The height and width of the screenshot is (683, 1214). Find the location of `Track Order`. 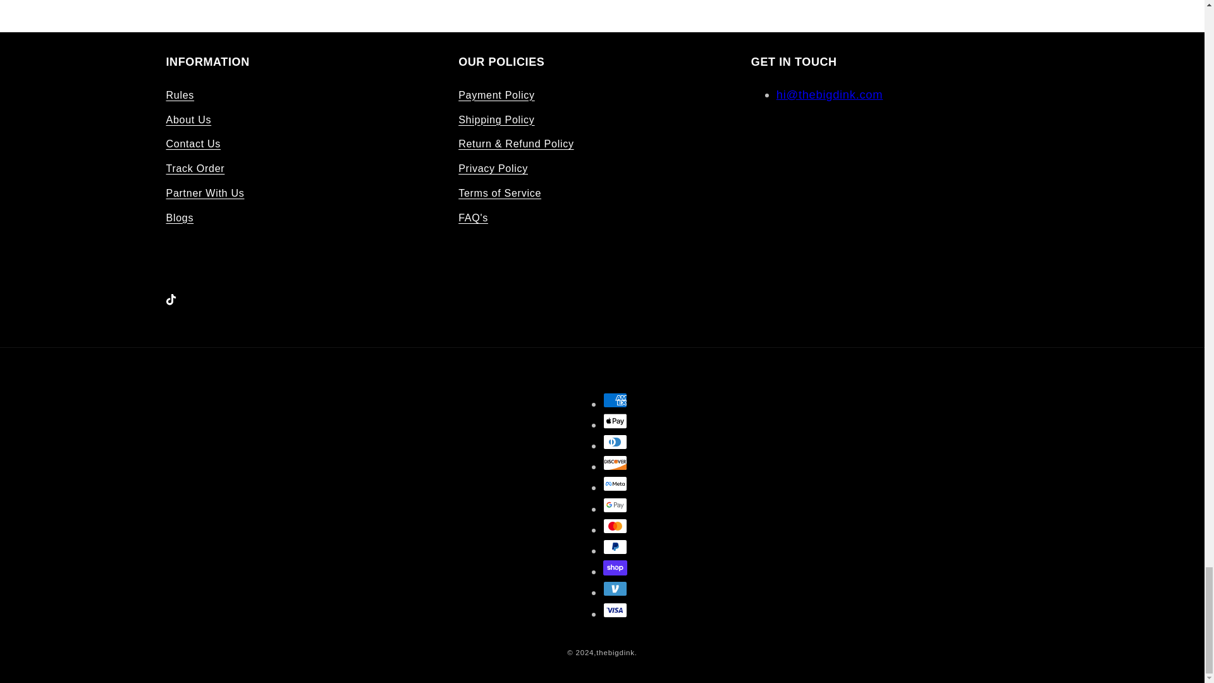

Track Order is located at coordinates (195, 168).